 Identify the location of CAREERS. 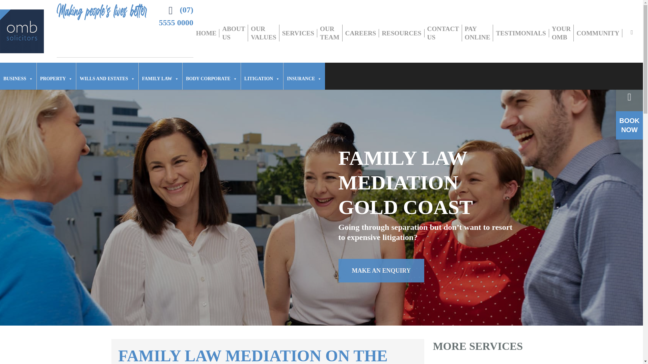
(361, 33).